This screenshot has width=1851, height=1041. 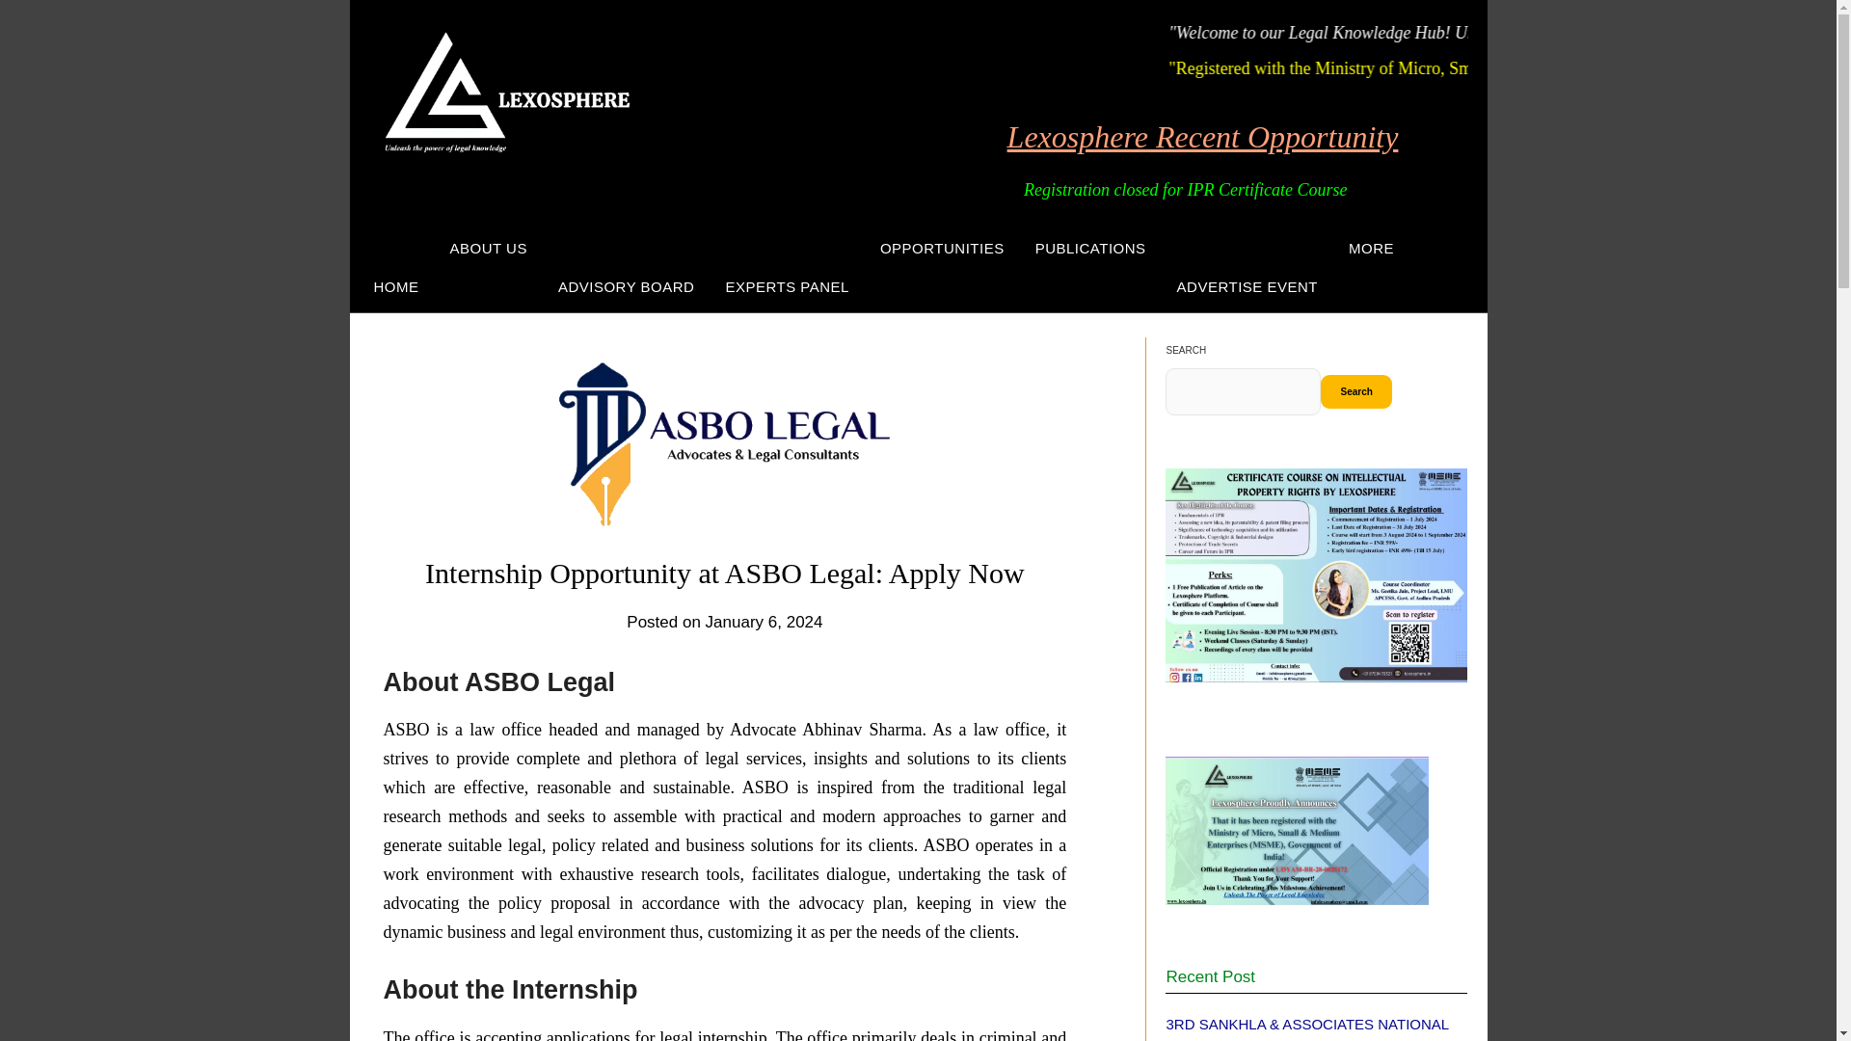 I want to click on Search, so click(x=1355, y=391).